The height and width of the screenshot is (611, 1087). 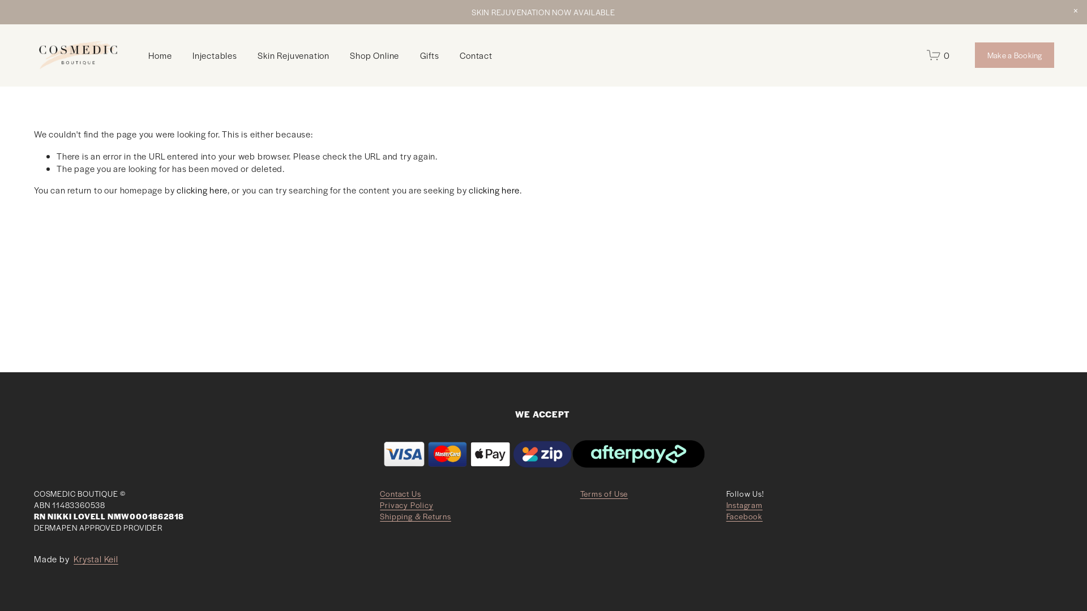 I want to click on Home, so click(x=160, y=55).